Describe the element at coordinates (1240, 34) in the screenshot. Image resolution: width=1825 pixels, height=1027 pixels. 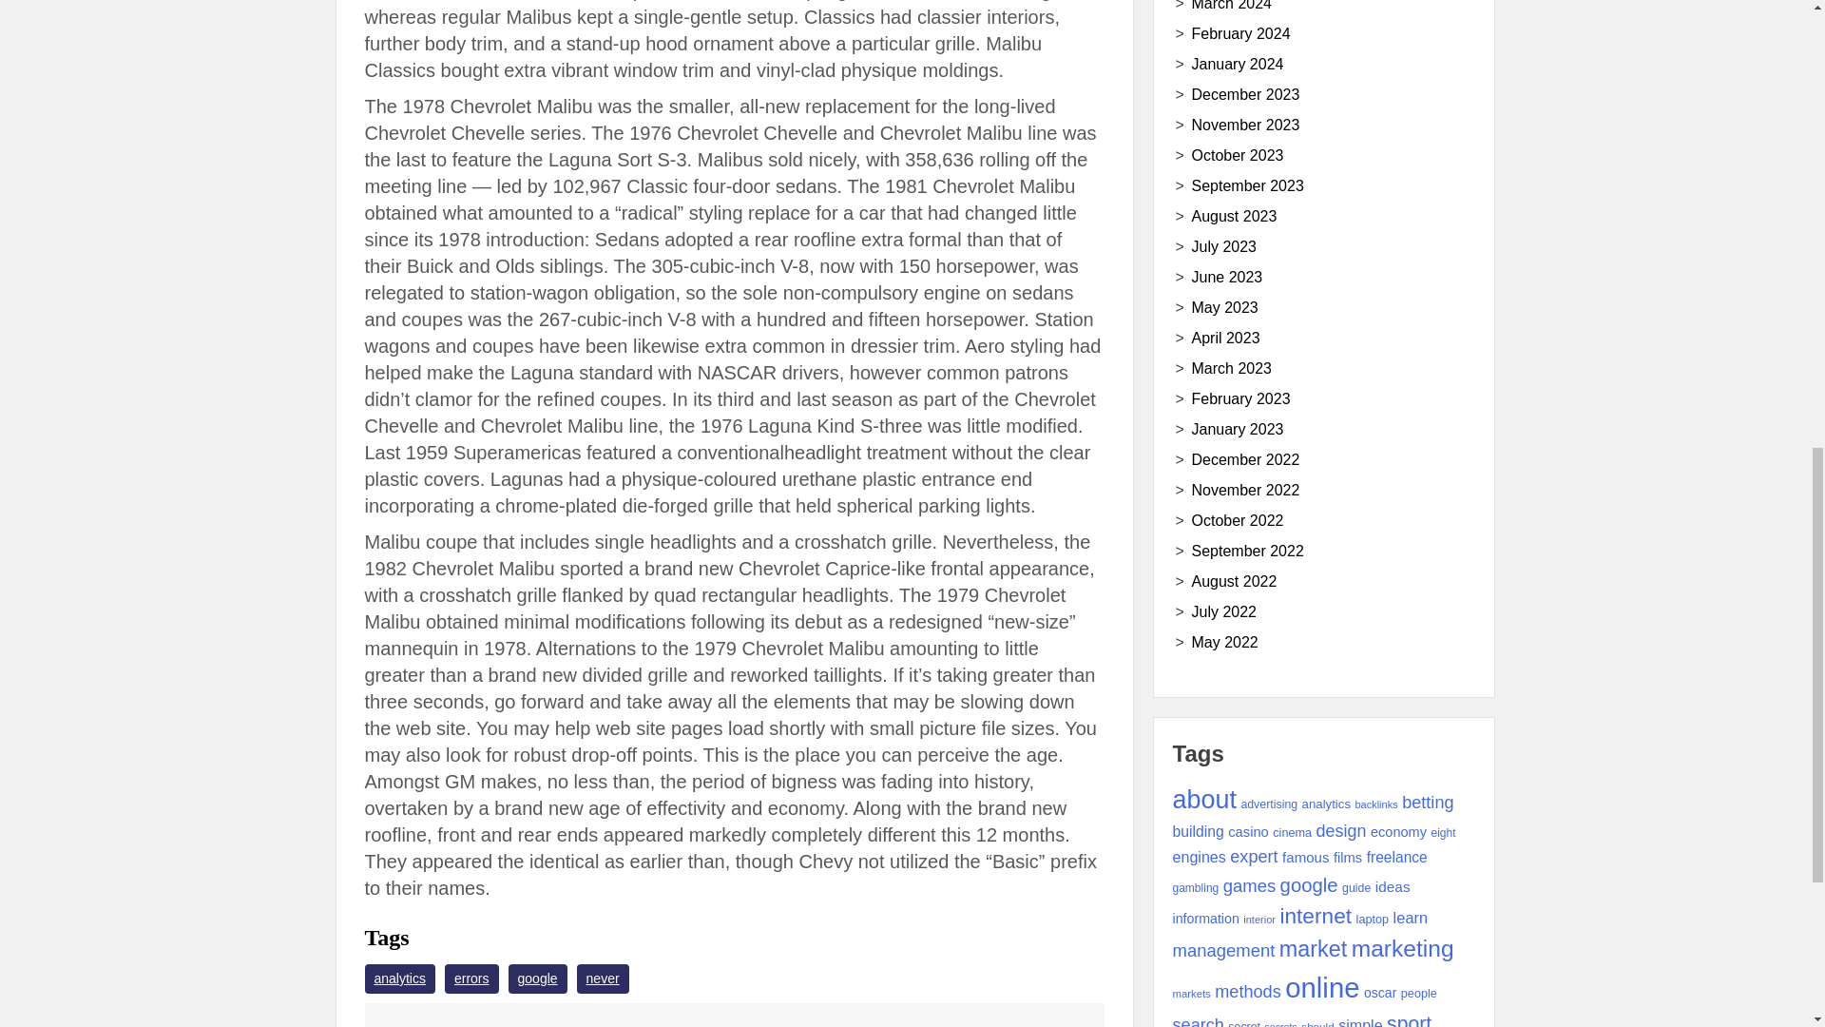
I see `February 2024` at that location.